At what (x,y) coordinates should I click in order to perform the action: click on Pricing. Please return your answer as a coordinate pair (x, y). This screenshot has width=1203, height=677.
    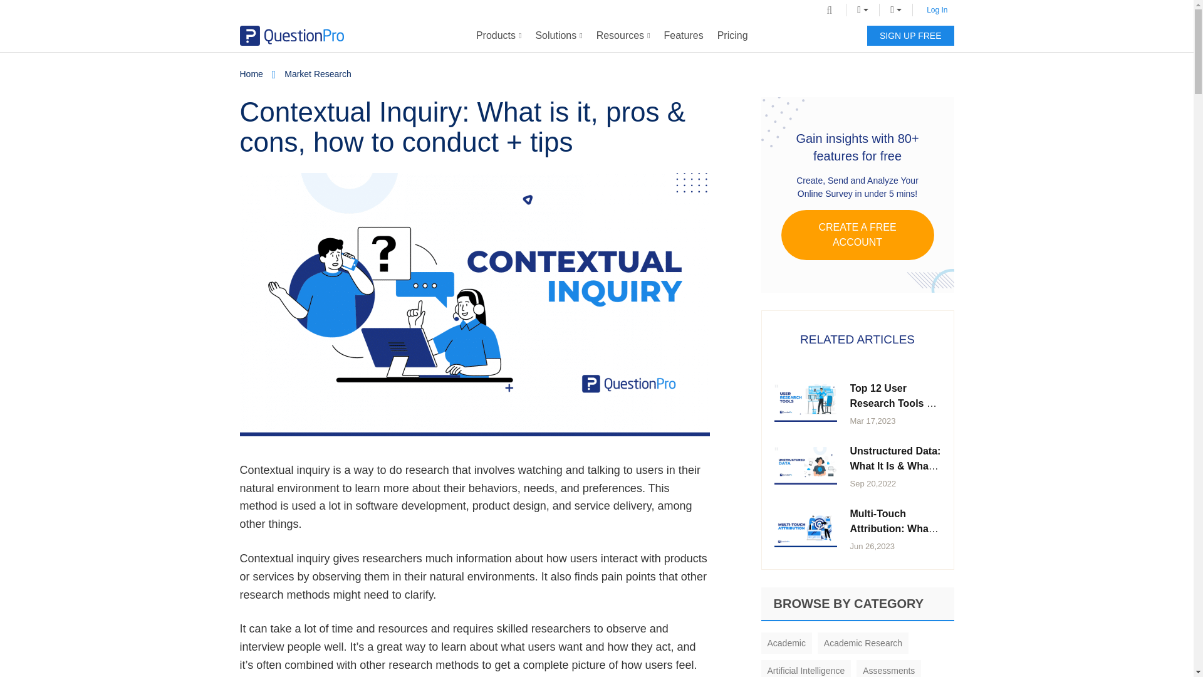
    Looking at the image, I should click on (733, 36).